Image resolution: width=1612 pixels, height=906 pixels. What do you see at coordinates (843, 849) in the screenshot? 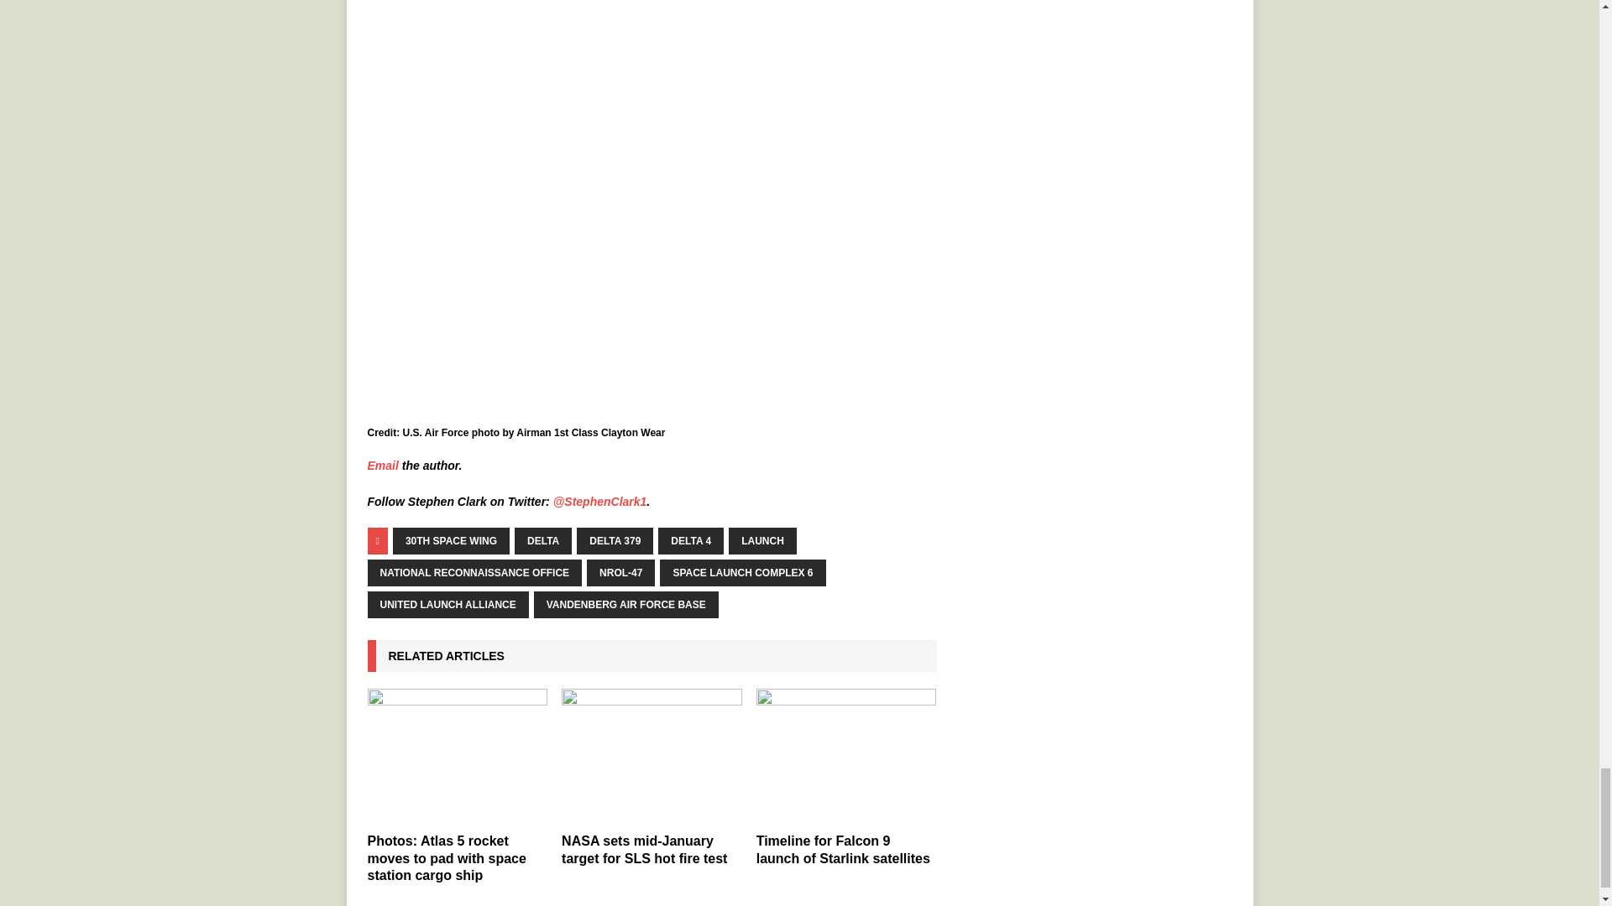
I see `Timeline for Falcon 9 launch of Starlink satellites` at bounding box center [843, 849].